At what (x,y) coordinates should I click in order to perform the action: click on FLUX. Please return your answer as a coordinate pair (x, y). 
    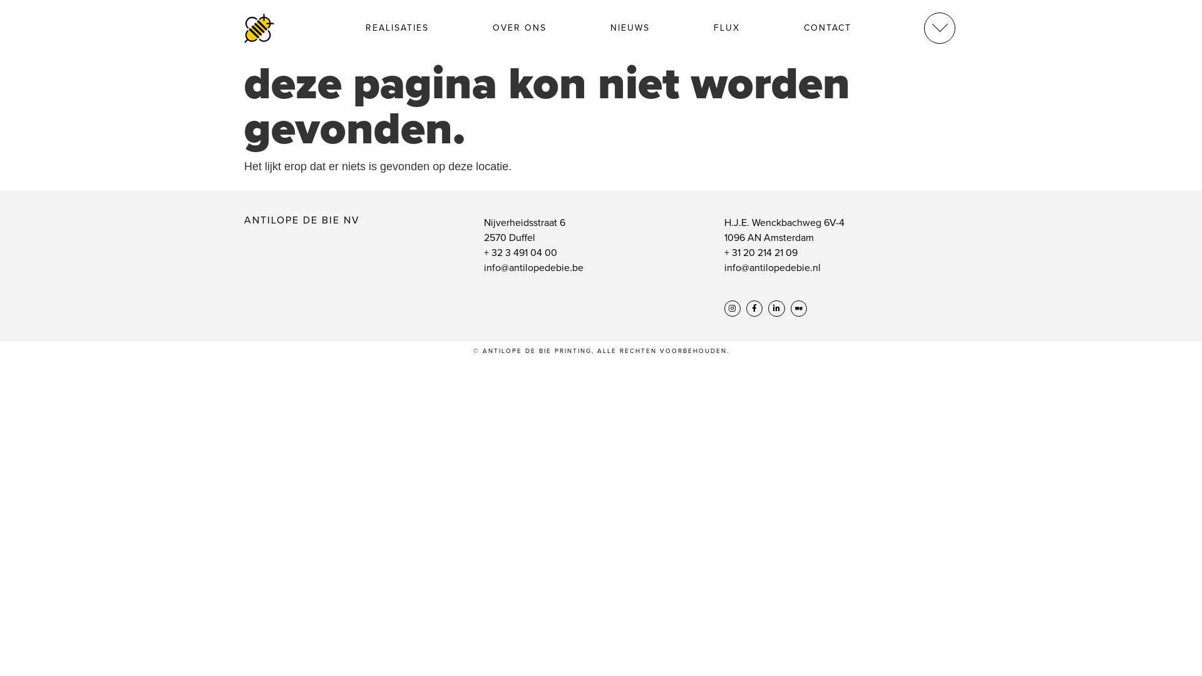
    Looking at the image, I should click on (727, 28).